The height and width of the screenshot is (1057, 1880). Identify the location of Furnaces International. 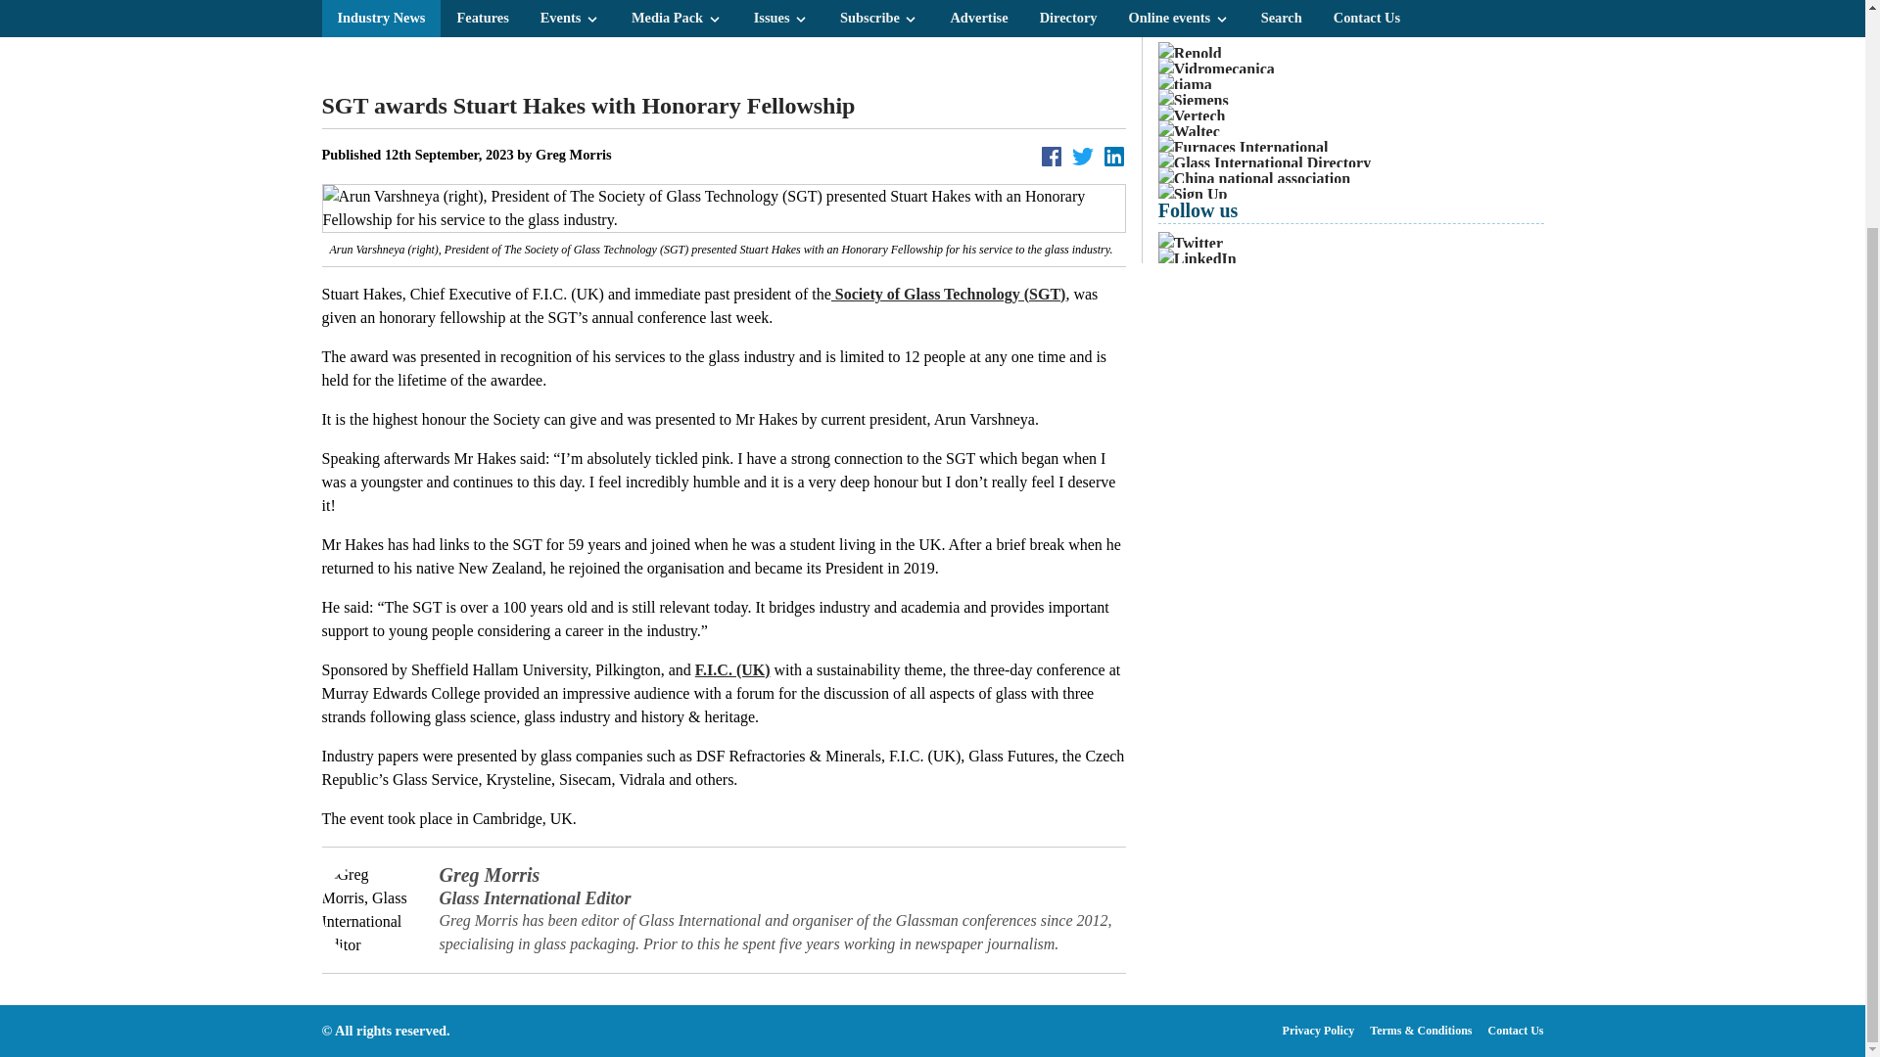
(1350, 148).